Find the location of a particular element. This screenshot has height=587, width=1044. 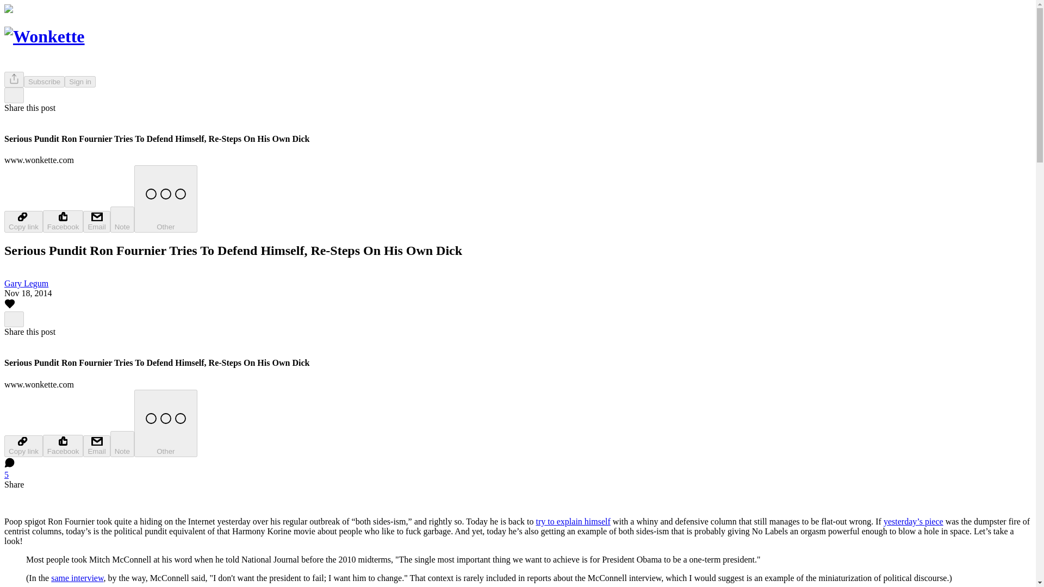

Subscribe is located at coordinates (45, 82).